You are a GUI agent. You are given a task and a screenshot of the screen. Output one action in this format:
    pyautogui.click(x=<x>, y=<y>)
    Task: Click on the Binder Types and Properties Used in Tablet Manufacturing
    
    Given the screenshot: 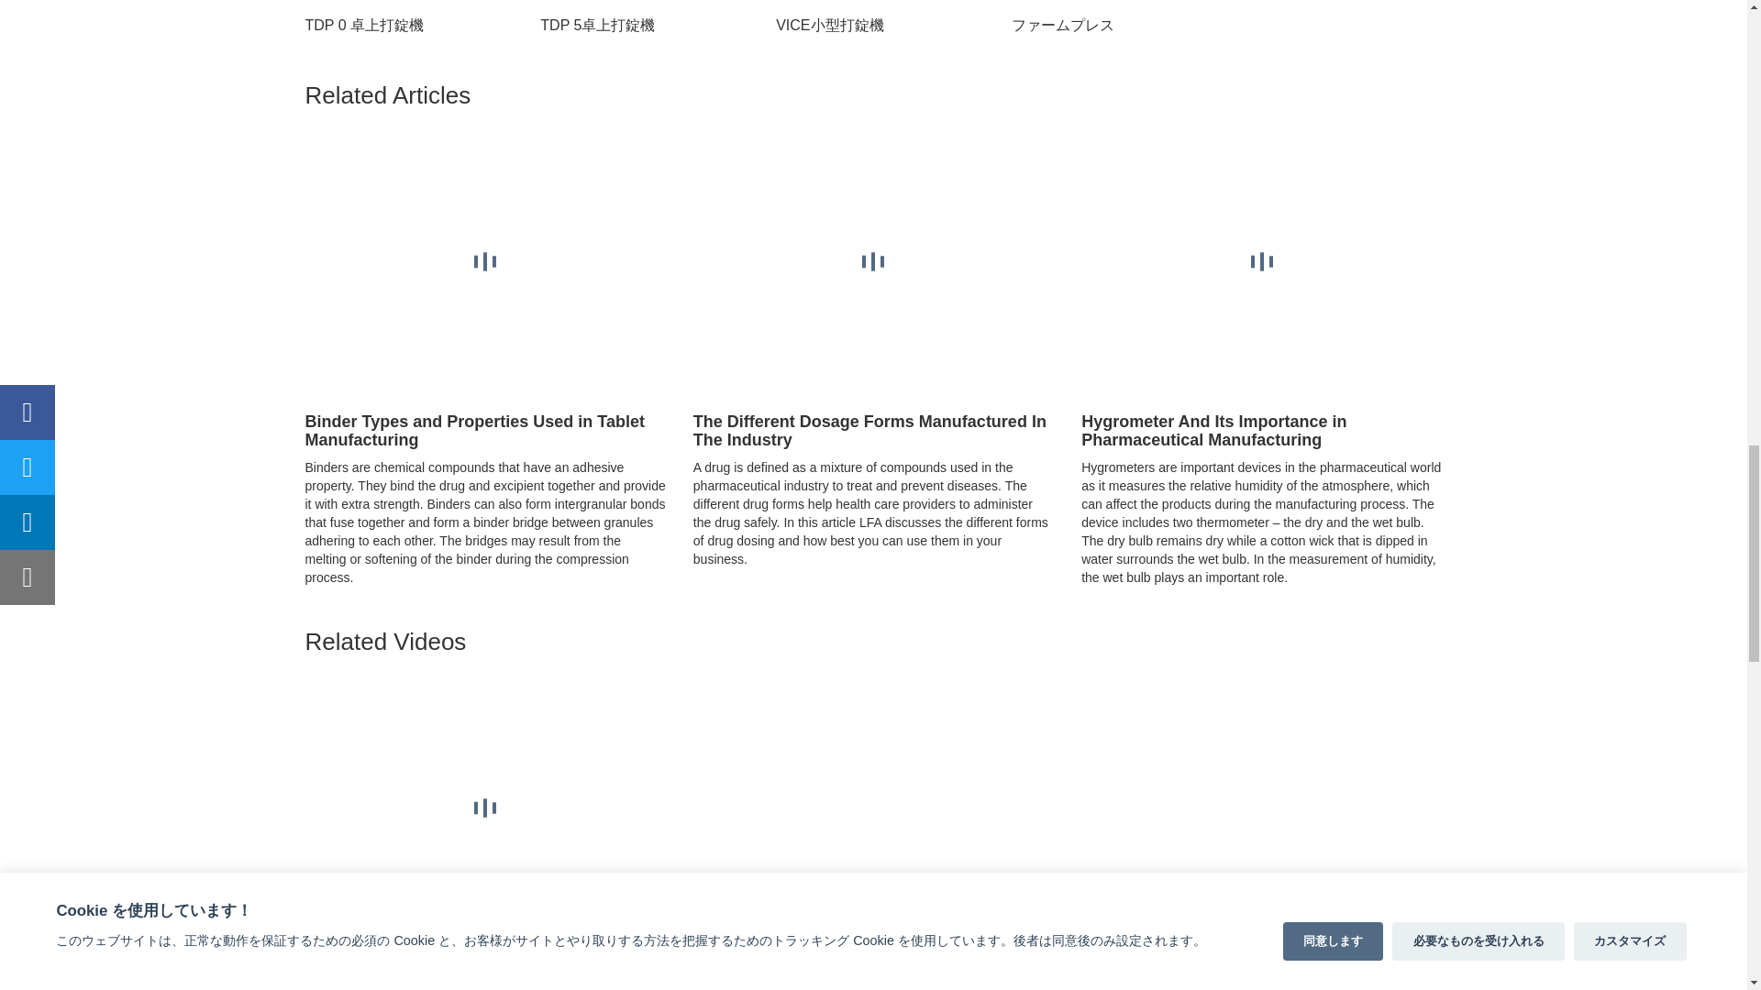 What is the action you would take?
    pyautogui.click(x=484, y=390)
    